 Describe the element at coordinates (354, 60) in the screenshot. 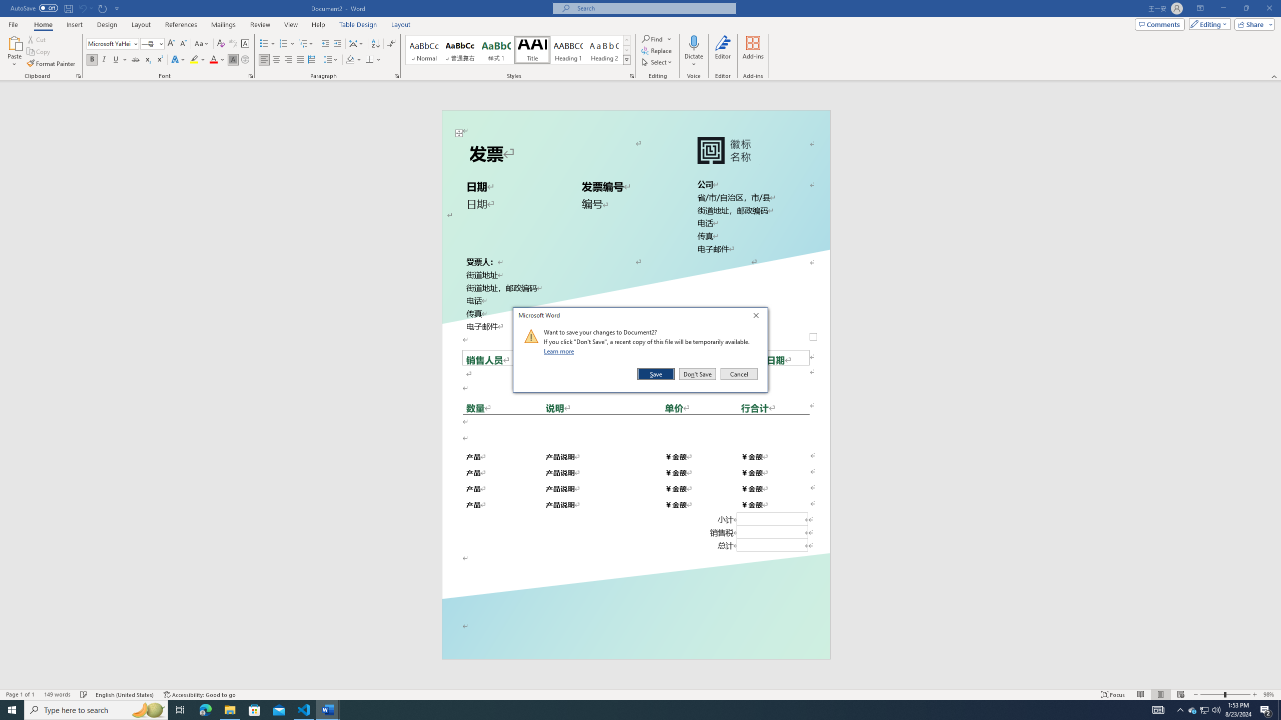

I see `Shading` at that location.